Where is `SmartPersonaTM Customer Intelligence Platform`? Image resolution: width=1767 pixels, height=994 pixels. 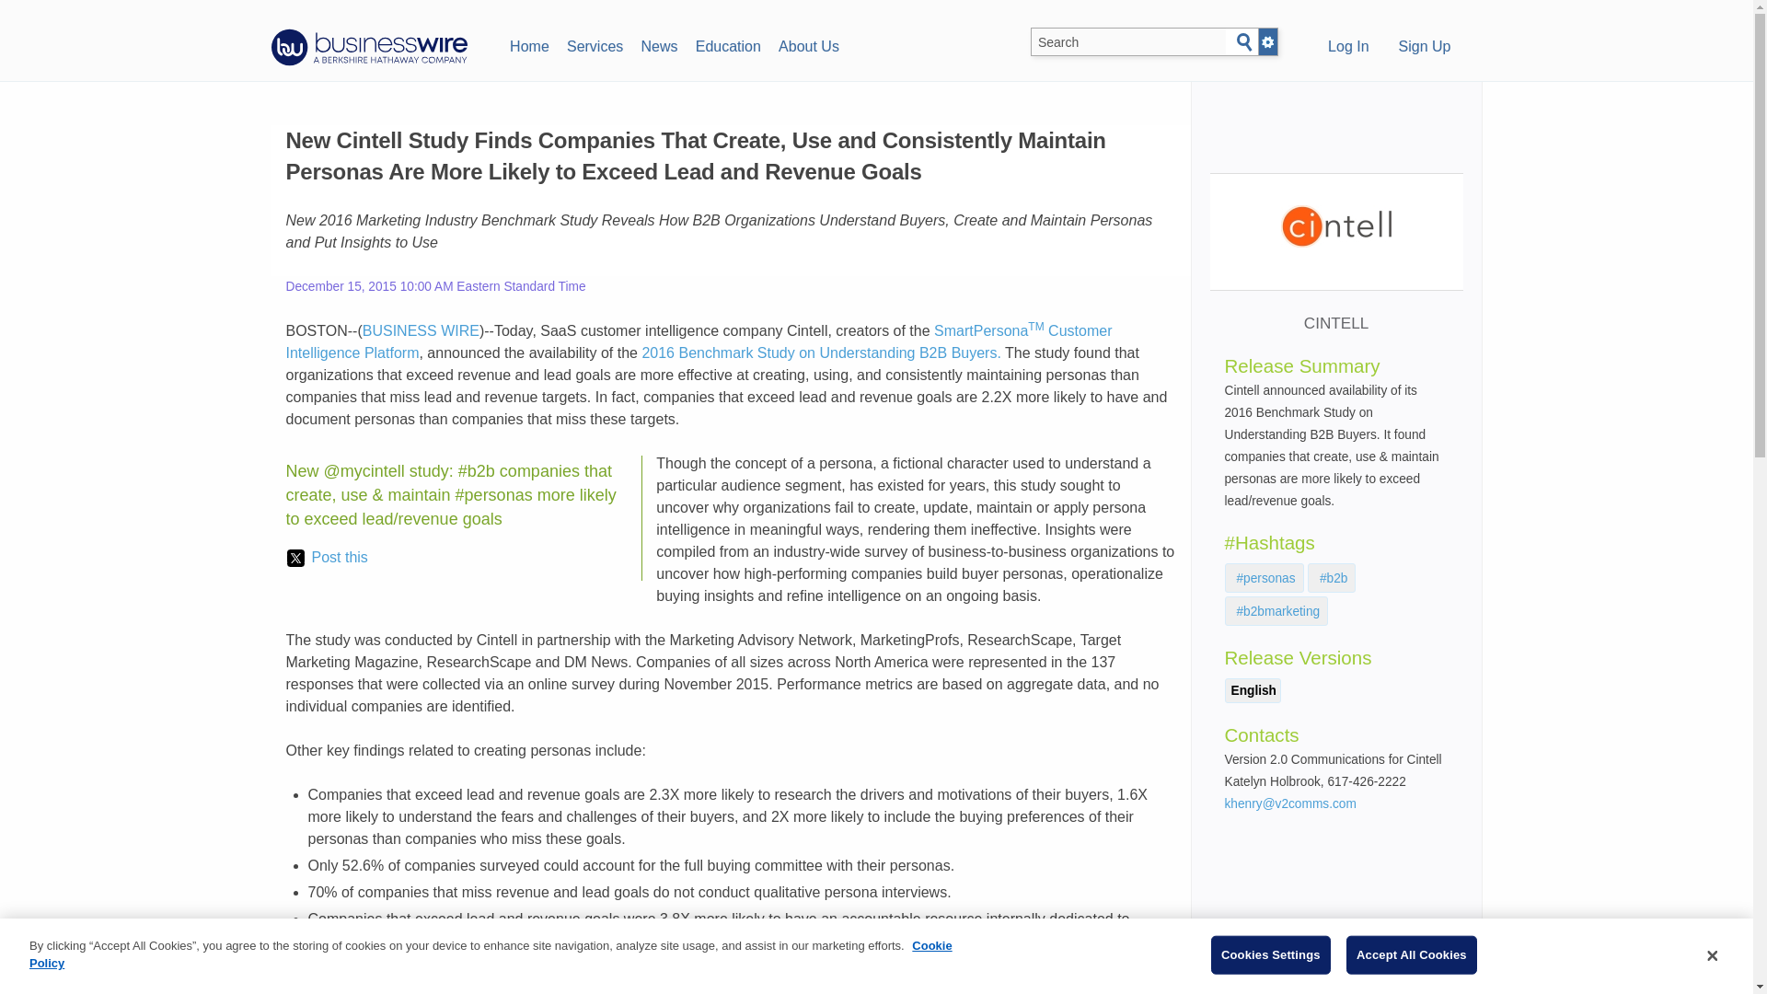
SmartPersonaTM Customer Intelligence Platform is located at coordinates (698, 342).